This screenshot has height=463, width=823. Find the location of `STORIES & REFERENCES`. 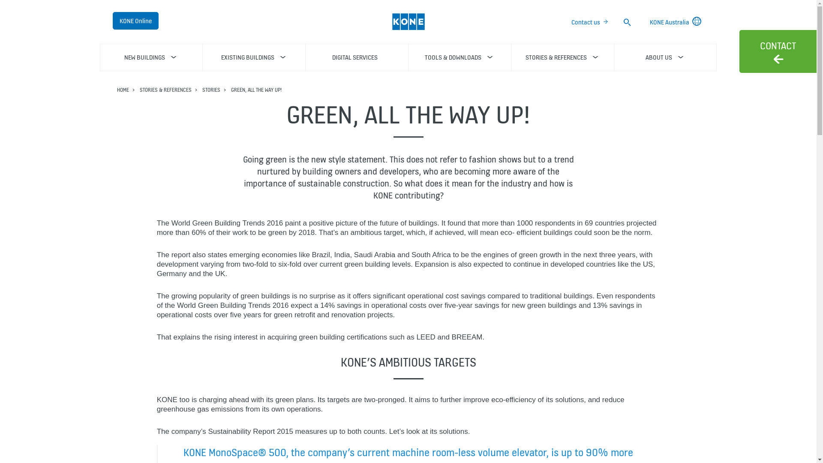

STORIES & REFERENCES is located at coordinates (165, 90).